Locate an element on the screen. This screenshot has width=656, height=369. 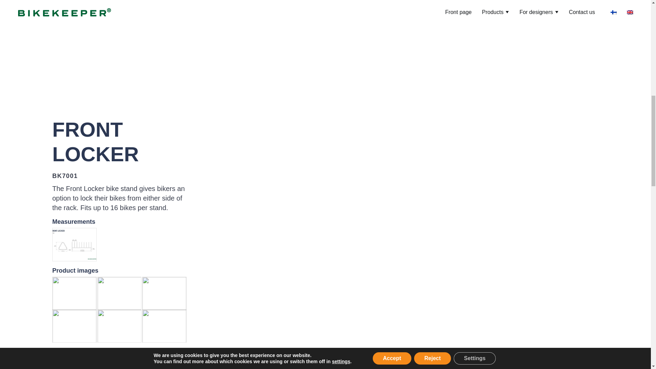
FRONT-LOCKER-005 is located at coordinates (119, 326).